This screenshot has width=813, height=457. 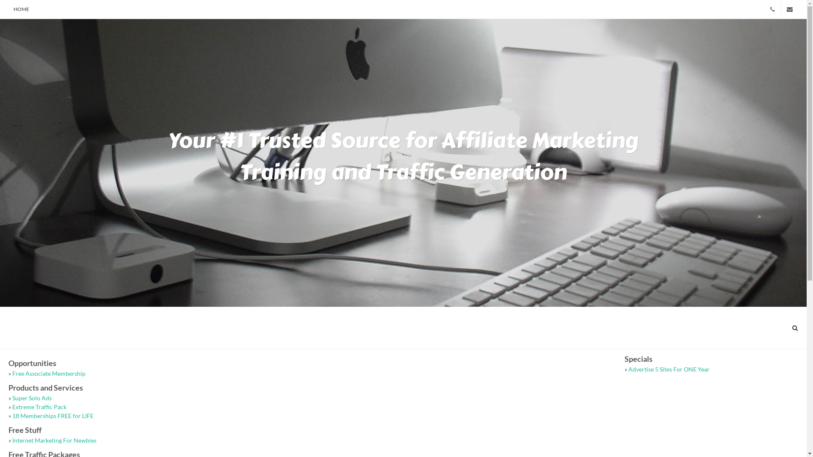 I want to click on                                                   , so click(x=772, y=9).